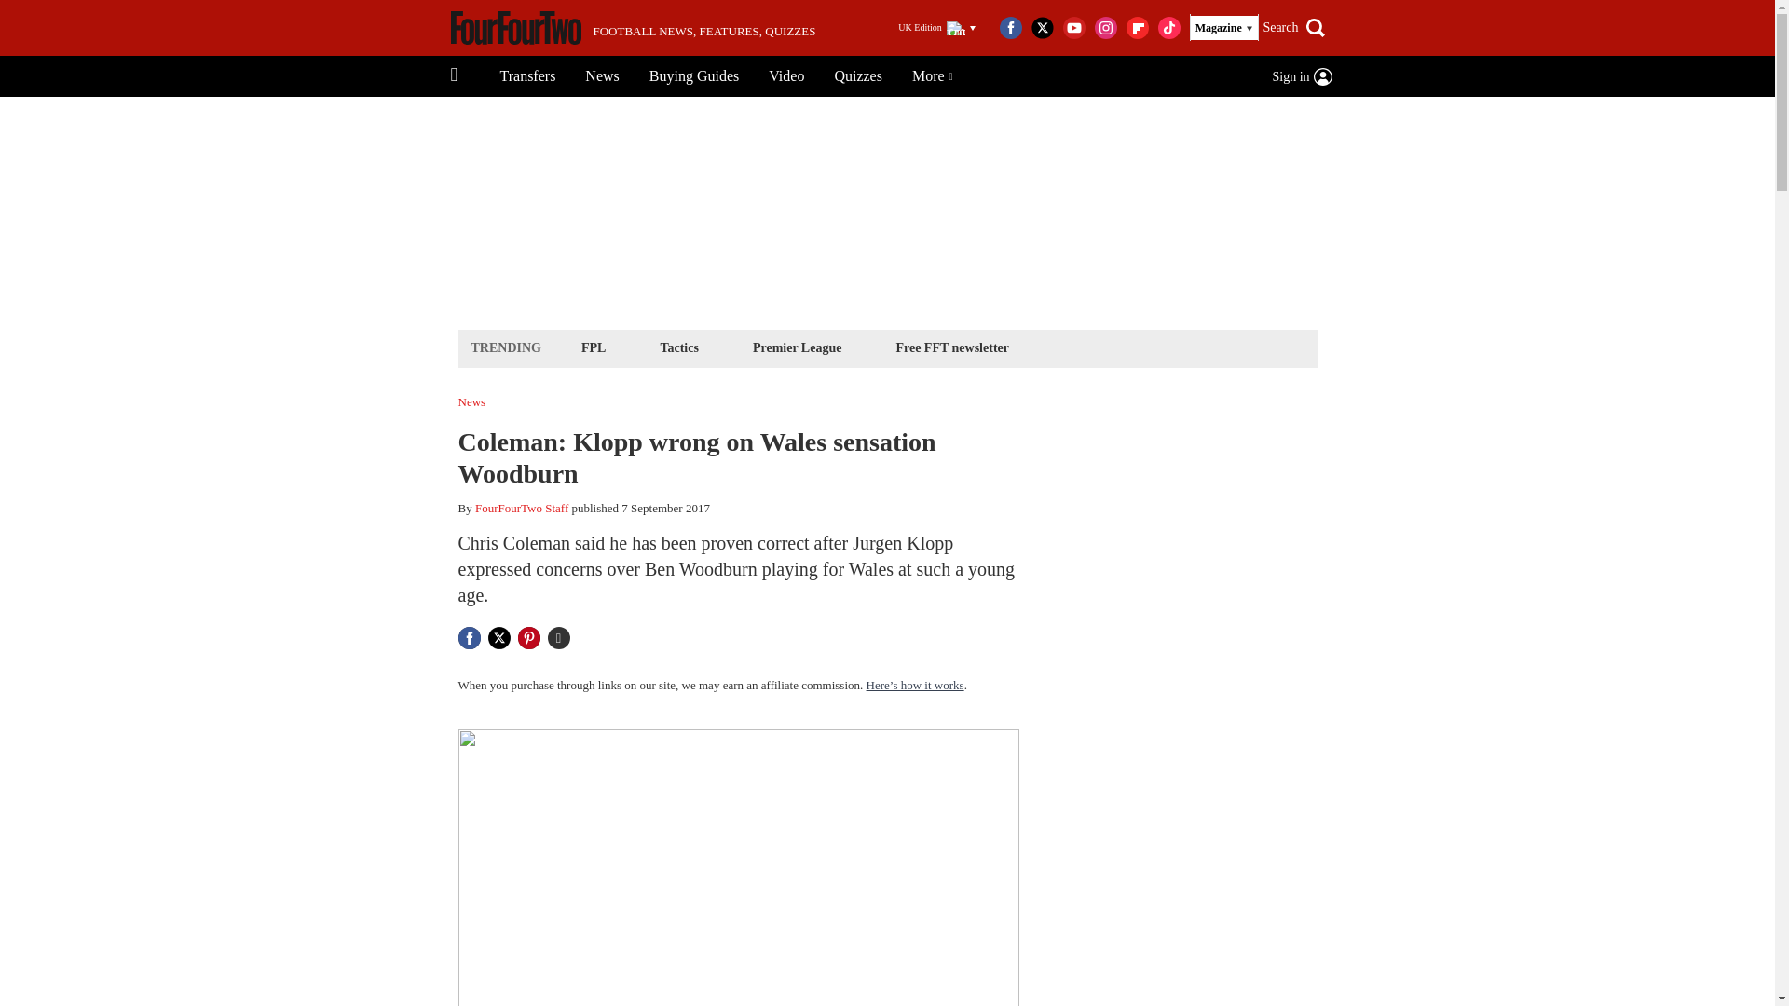 Image resolution: width=1789 pixels, height=1006 pixels. Describe the element at coordinates (952, 347) in the screenshot. I see `Free FFT newsletter` at that location.